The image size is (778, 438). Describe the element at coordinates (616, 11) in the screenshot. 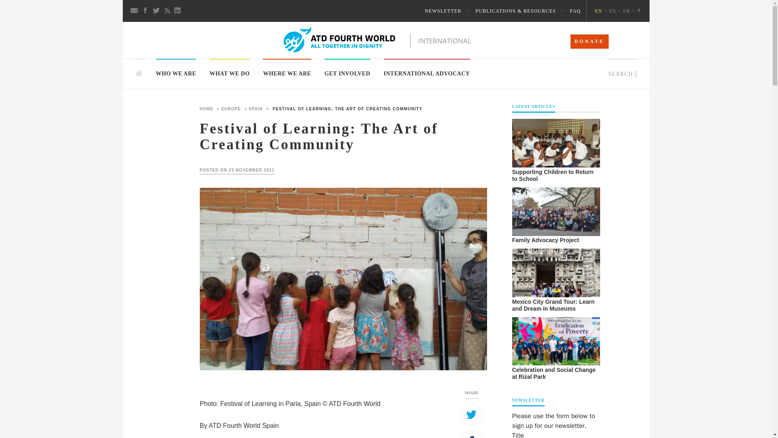

I see `ES` at that location.